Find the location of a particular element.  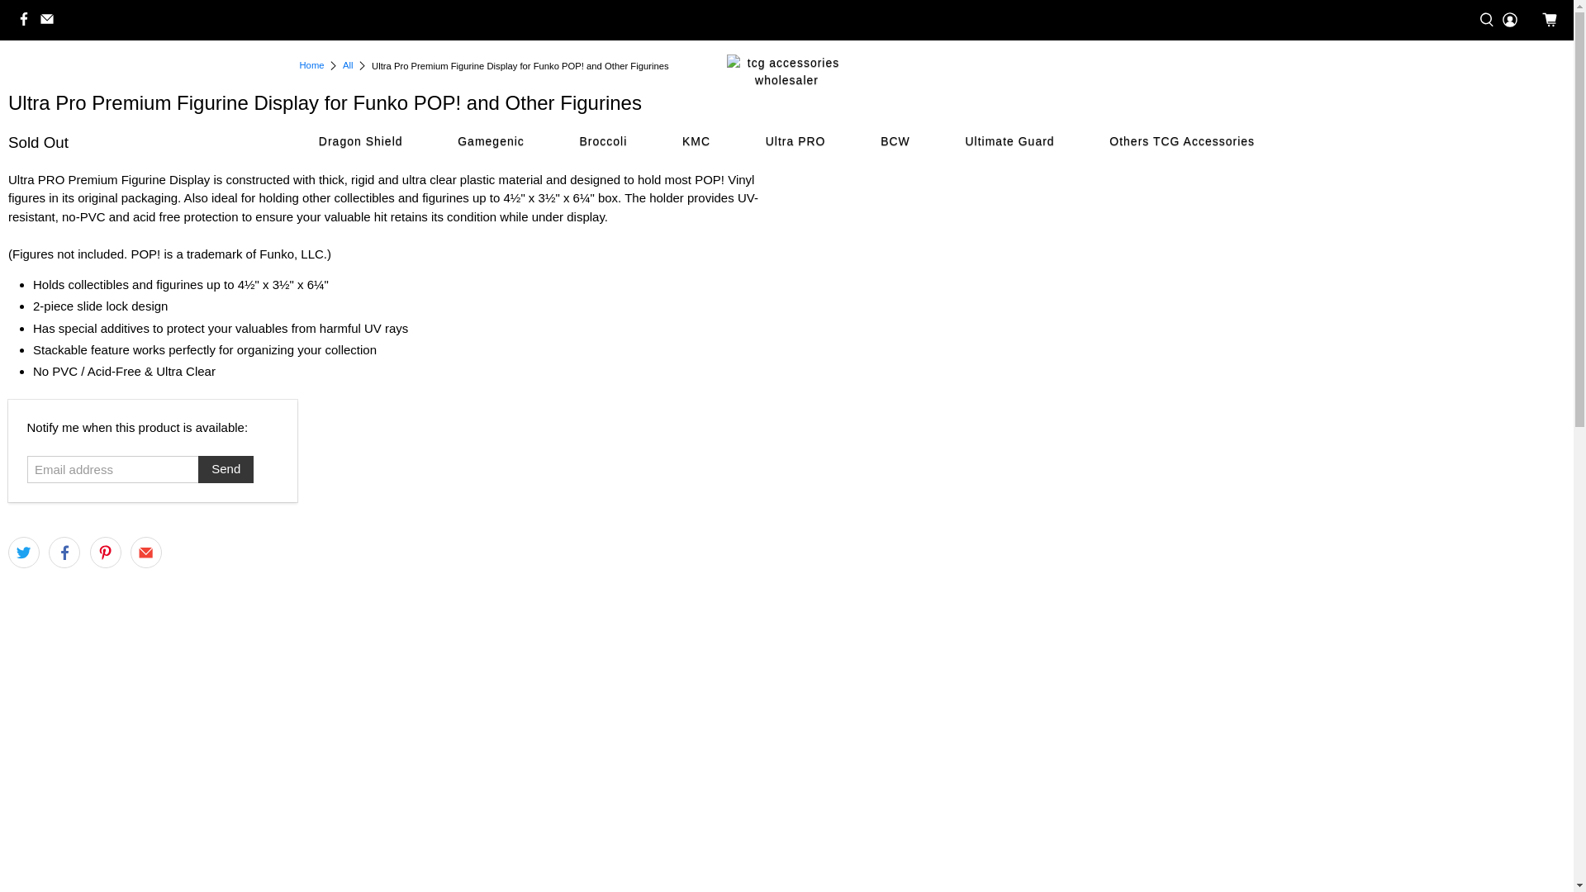

Antstop on Facebook is located at coordinates (28, 20).